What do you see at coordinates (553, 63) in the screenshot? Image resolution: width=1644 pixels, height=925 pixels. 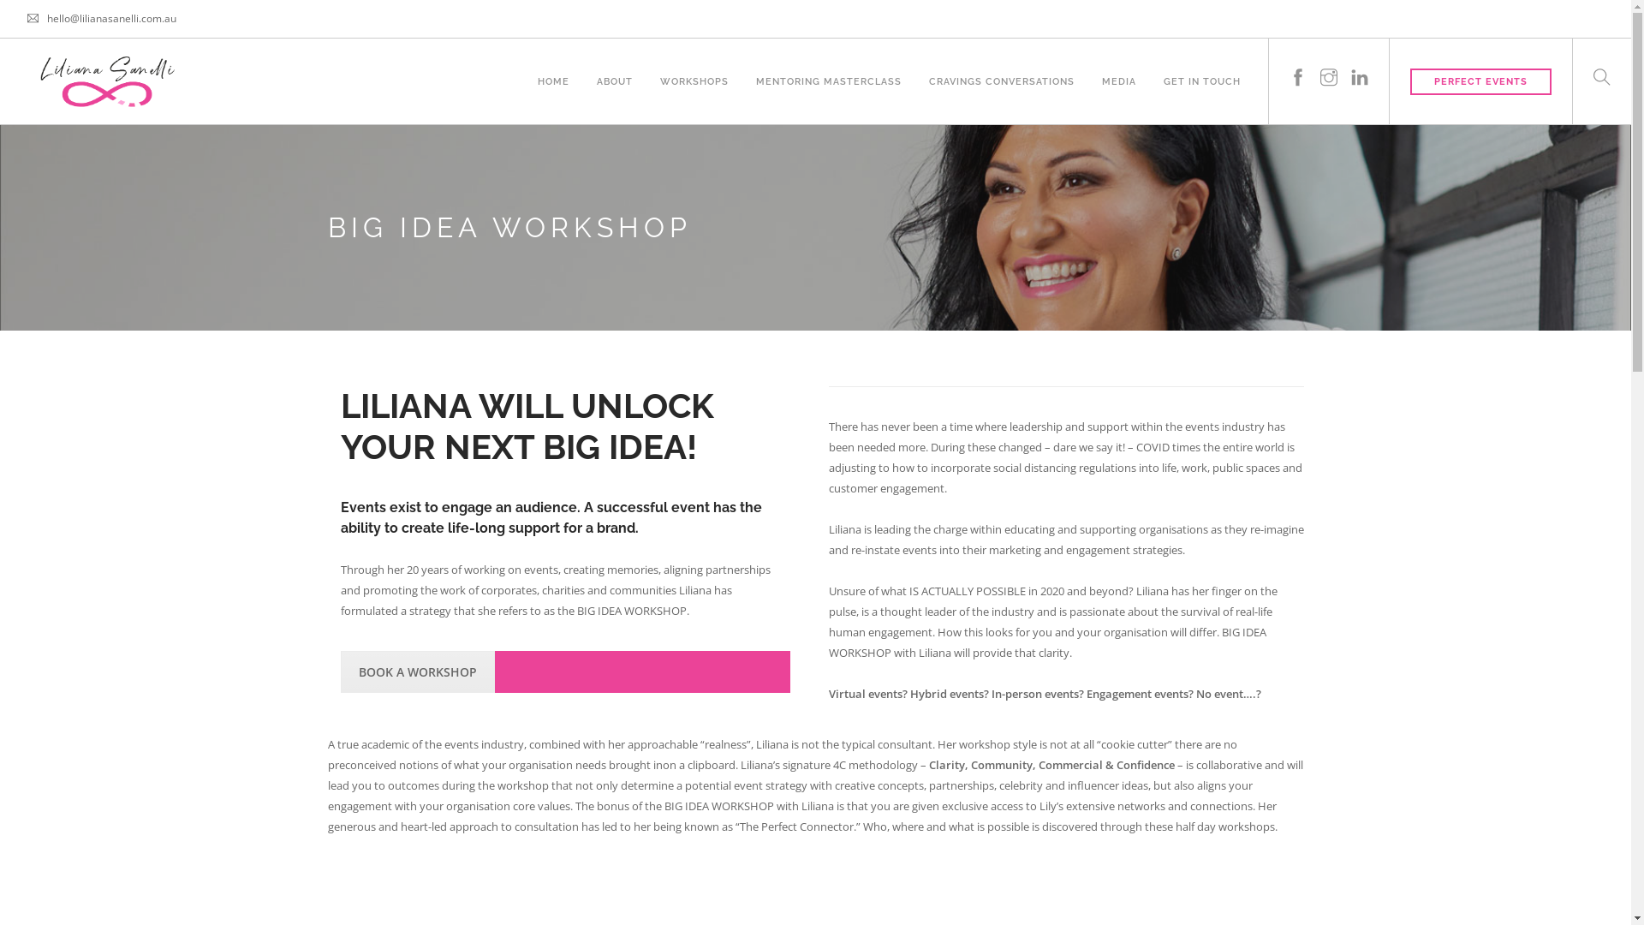 I see `HOME` at bounding box center [553, 63].